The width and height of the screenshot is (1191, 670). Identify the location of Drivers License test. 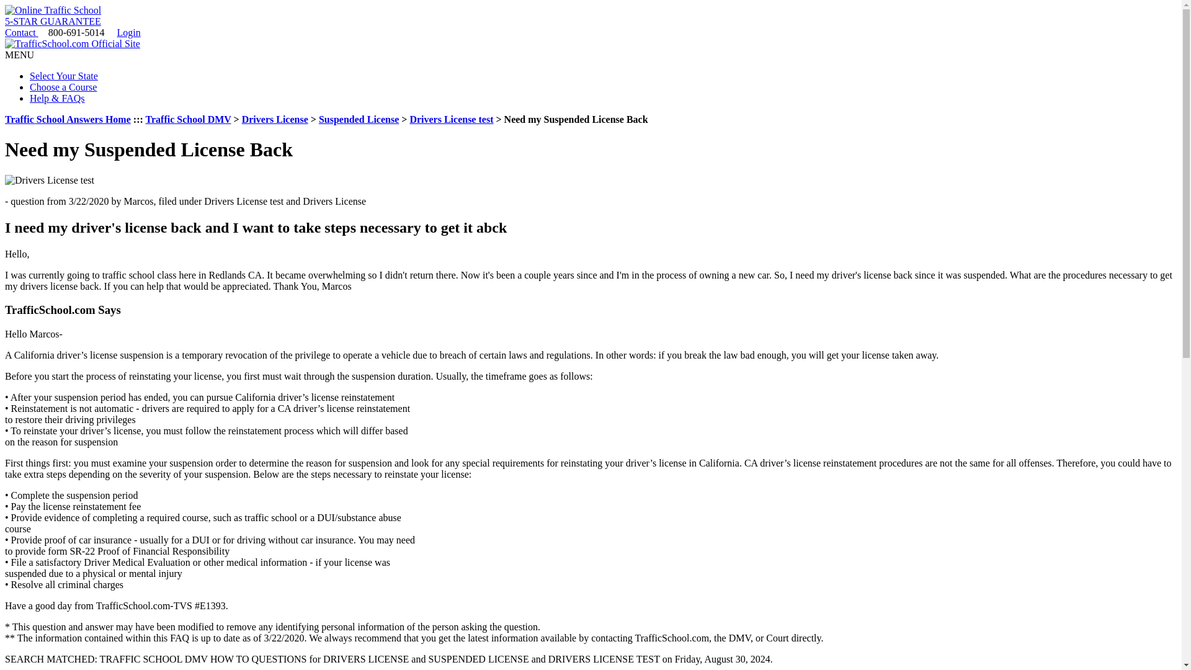
(451, 119).